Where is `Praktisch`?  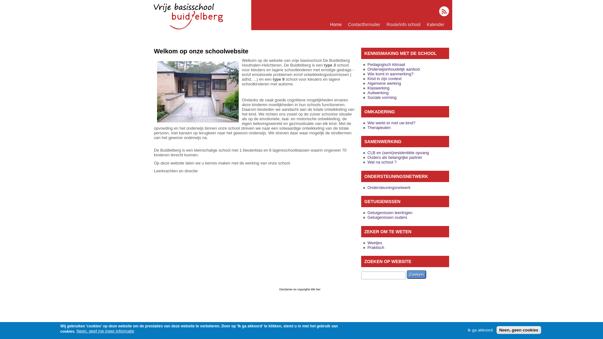
Praktisch is located at coordinates (376, 247).